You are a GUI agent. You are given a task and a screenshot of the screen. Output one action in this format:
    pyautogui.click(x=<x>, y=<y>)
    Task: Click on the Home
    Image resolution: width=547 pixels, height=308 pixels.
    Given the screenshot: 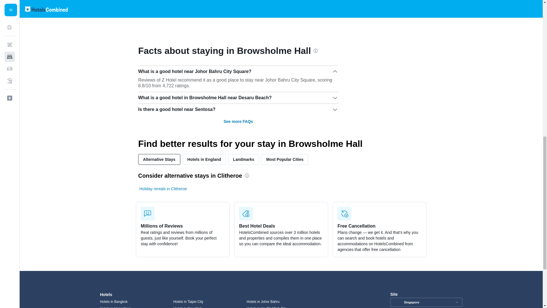 What is the action you would take?
    pyautogui.click(x=140, y=8)
    